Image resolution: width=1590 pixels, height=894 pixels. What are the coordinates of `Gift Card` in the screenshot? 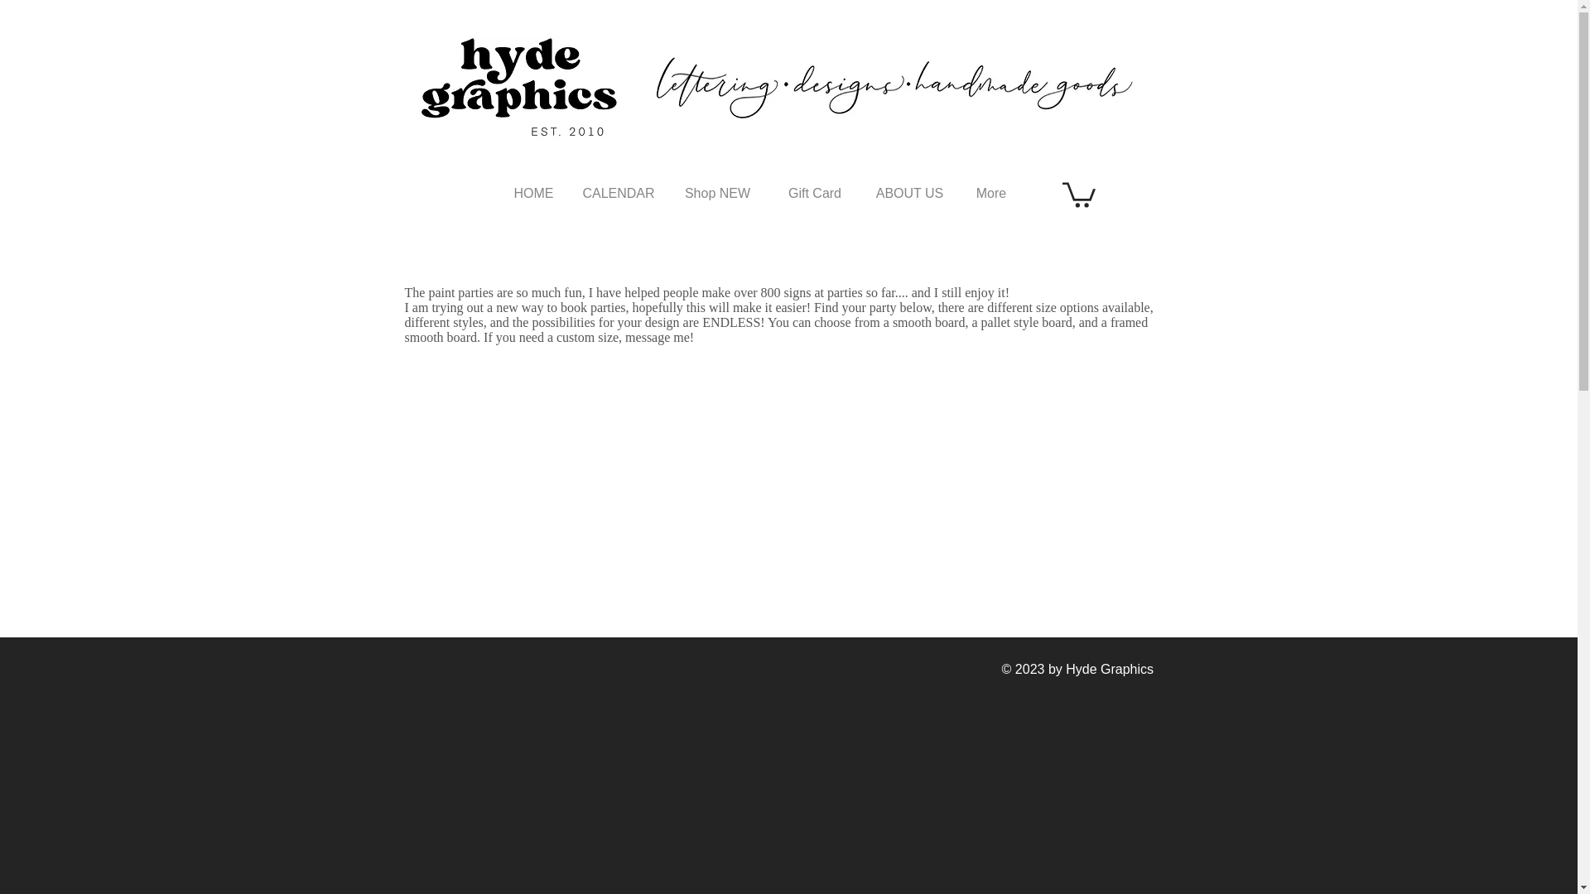 It's located at (813, 193).